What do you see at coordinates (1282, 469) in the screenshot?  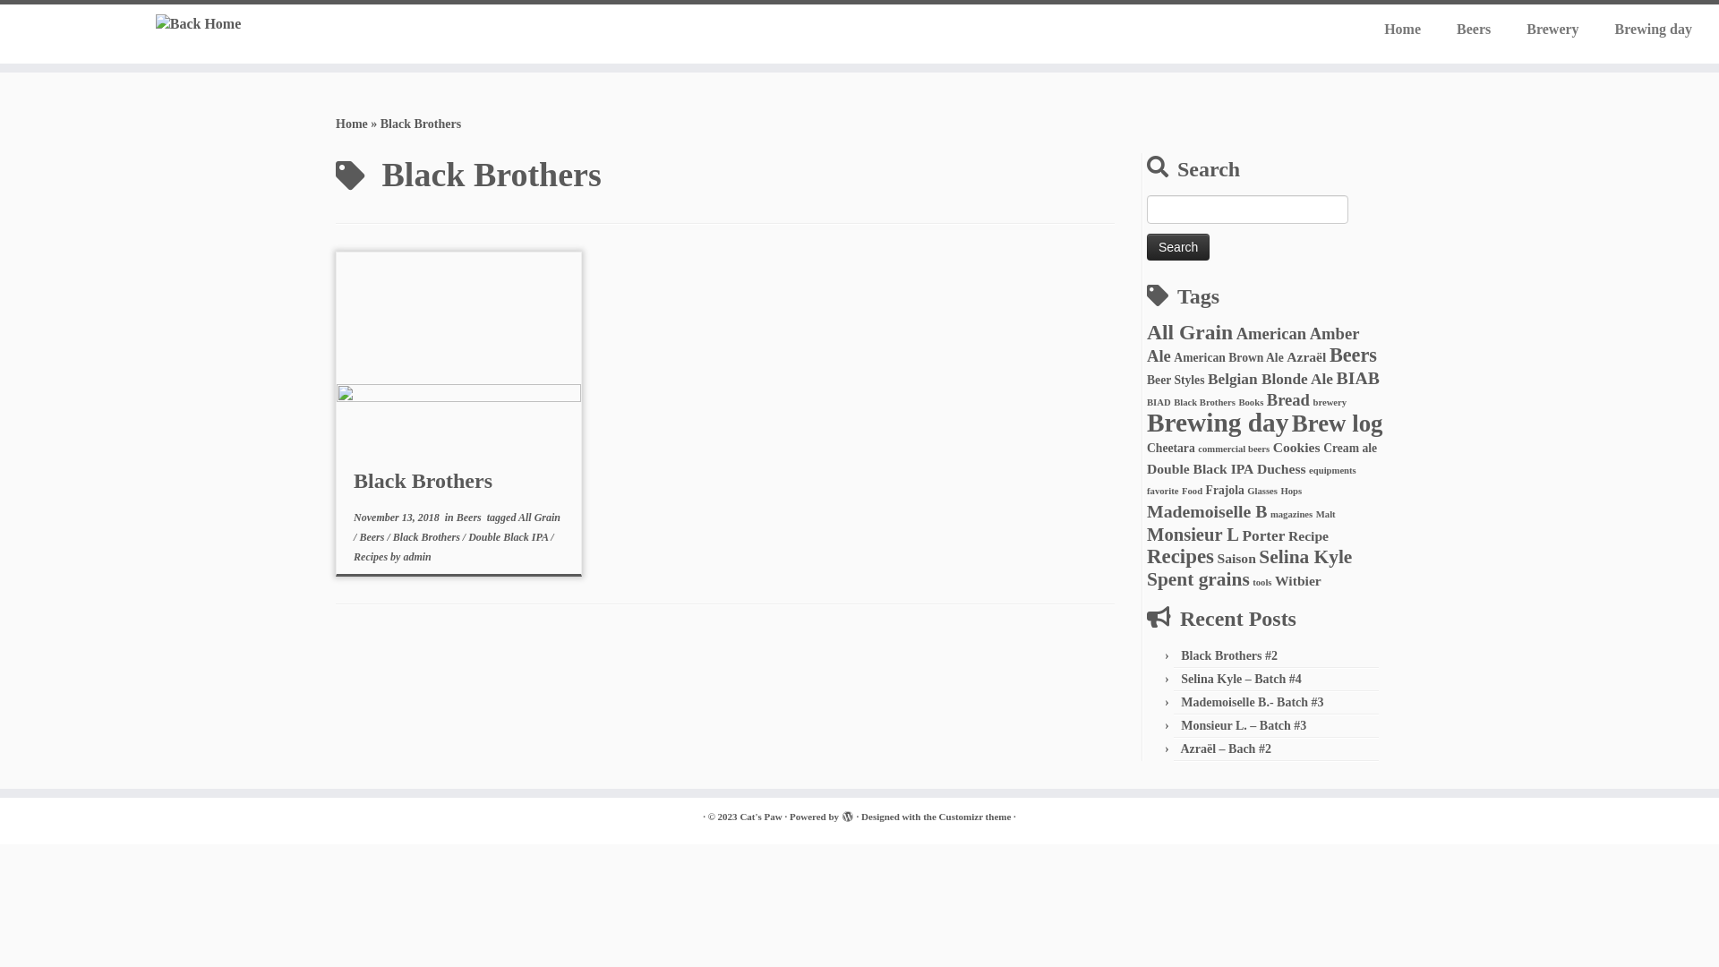 I see `Duchess` at bounding box center [1282, 469].